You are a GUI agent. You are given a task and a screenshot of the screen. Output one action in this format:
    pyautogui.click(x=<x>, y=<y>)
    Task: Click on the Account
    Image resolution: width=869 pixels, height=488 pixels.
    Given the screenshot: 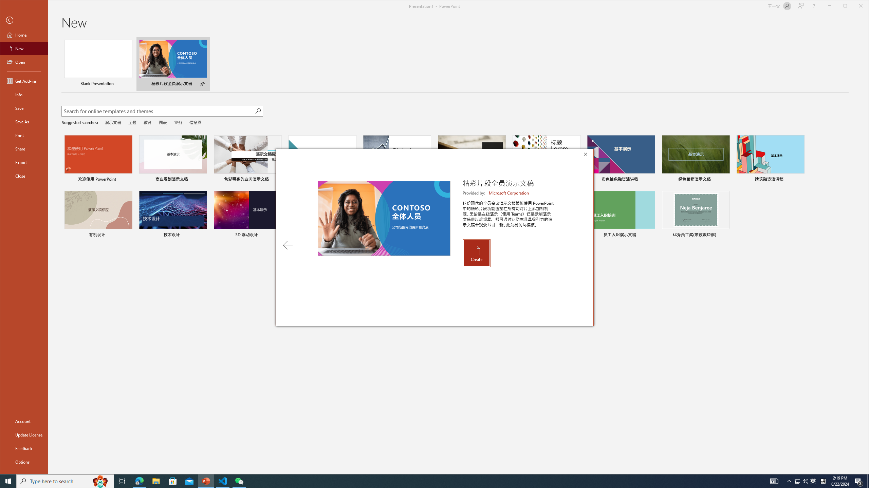 What is the action you would take?
    pyautogui.click(x=24, y=421)
    